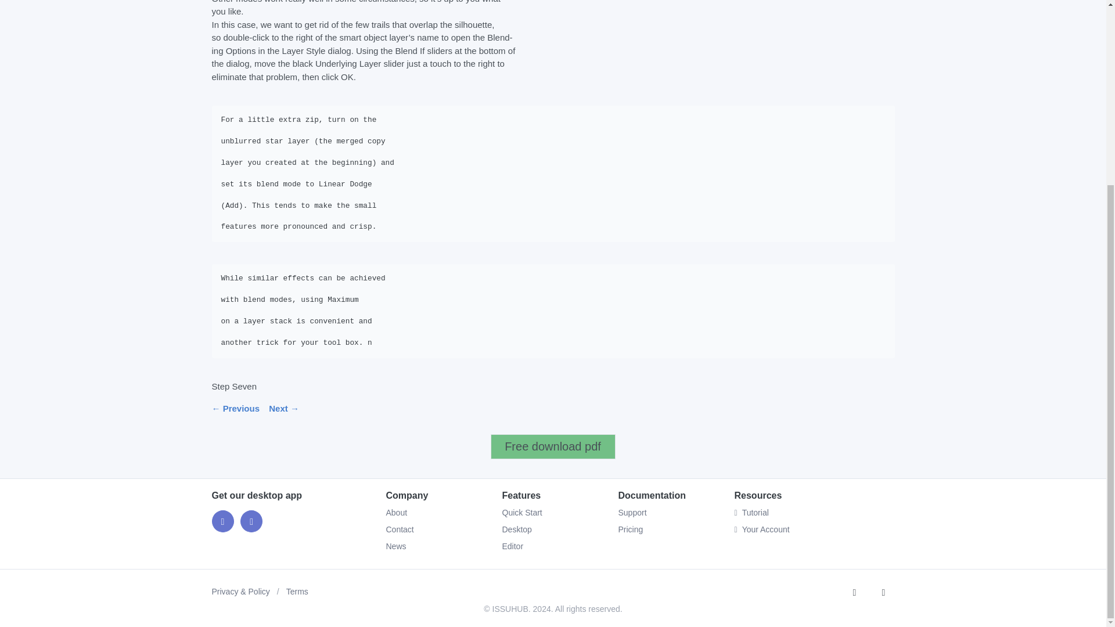  I want to click on Desktop, so click(517, 529).